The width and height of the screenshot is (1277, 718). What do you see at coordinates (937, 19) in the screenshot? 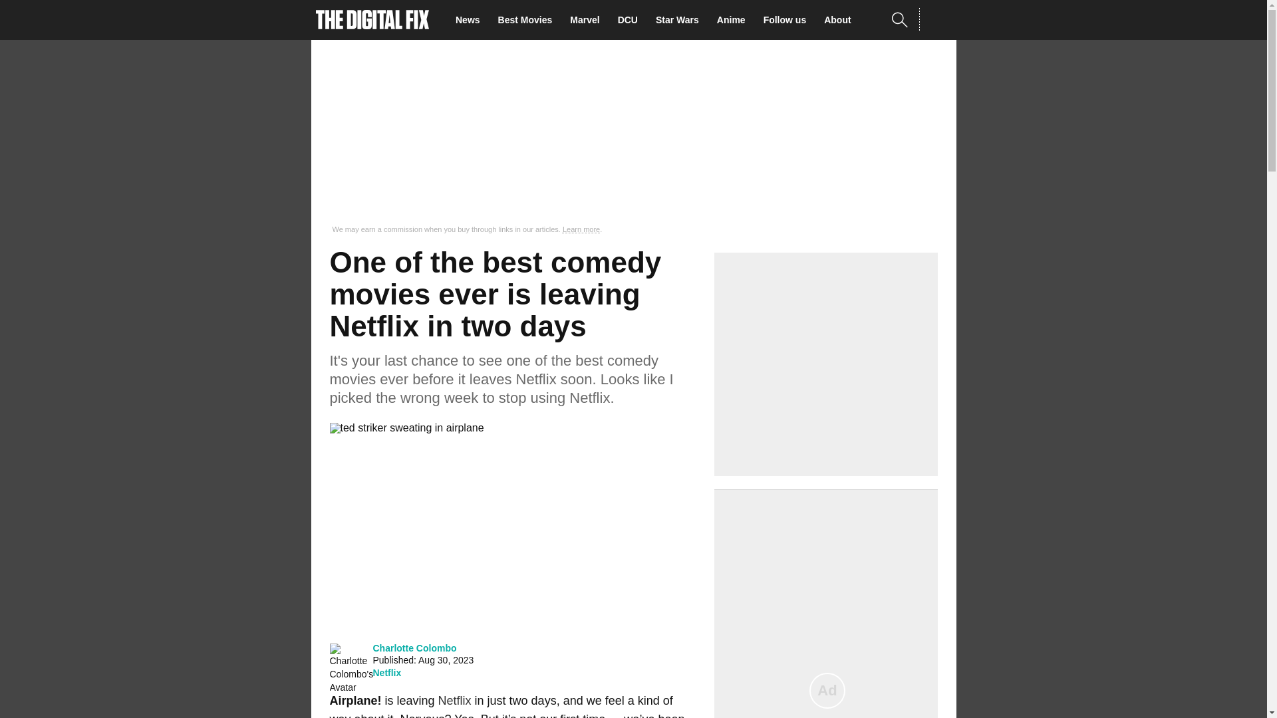
I see `Network N Media` at bounding box center [937, 19].